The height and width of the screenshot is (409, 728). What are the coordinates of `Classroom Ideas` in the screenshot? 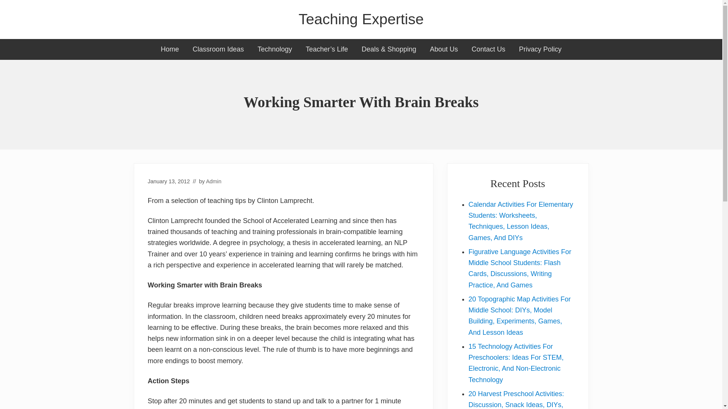 It's located at (218, 49).